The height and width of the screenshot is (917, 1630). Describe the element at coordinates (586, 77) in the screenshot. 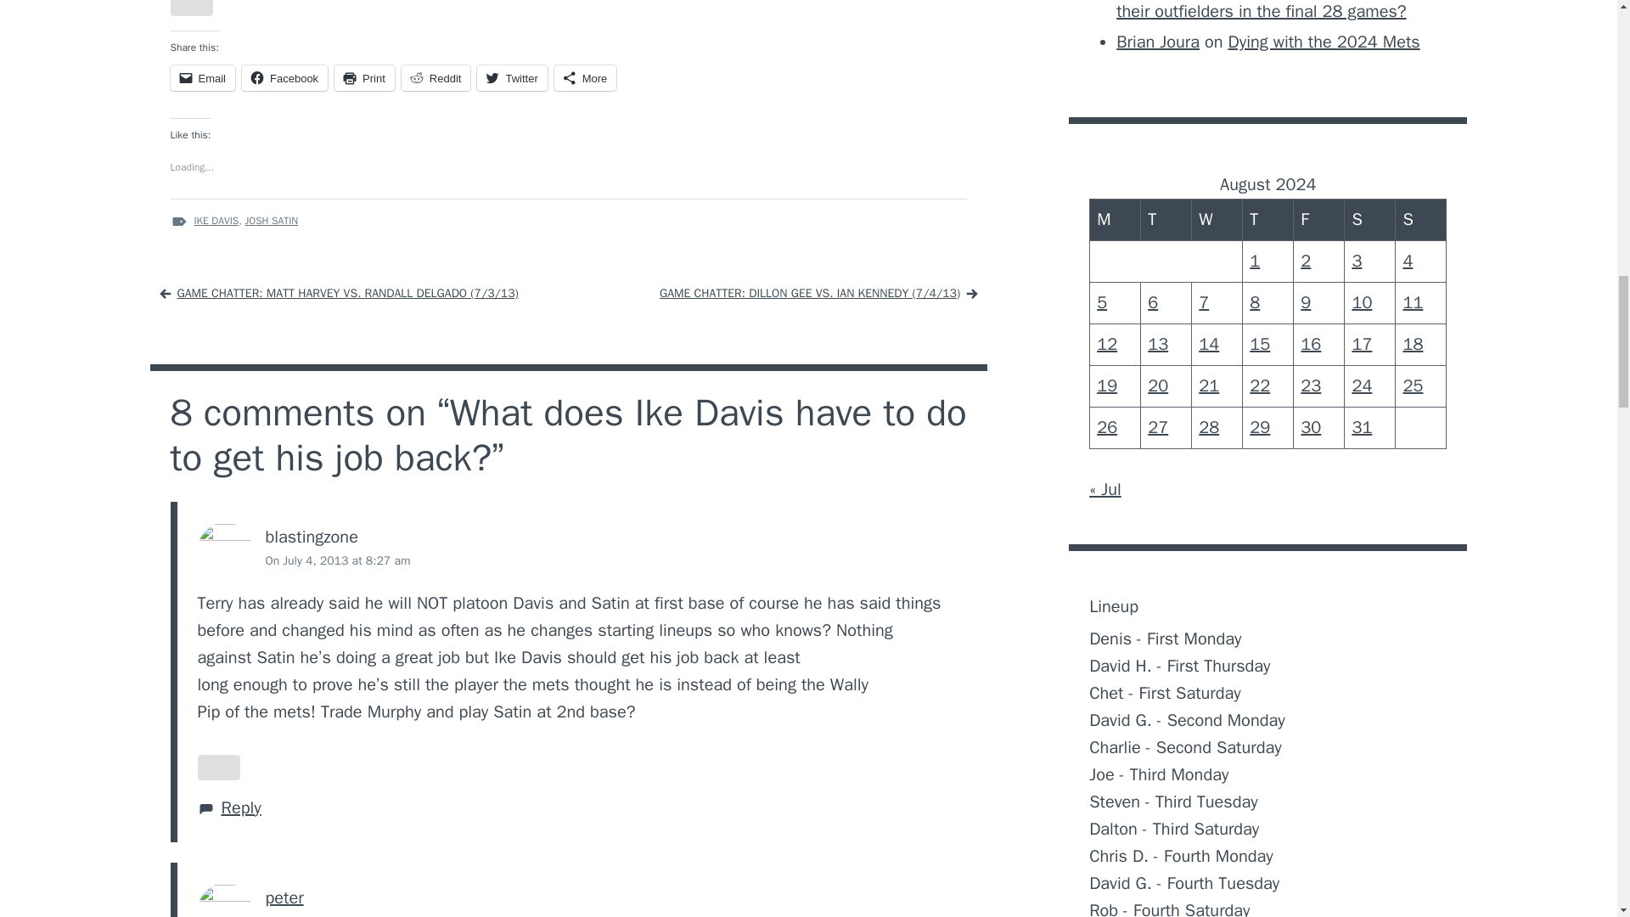

I see `More` at that location.